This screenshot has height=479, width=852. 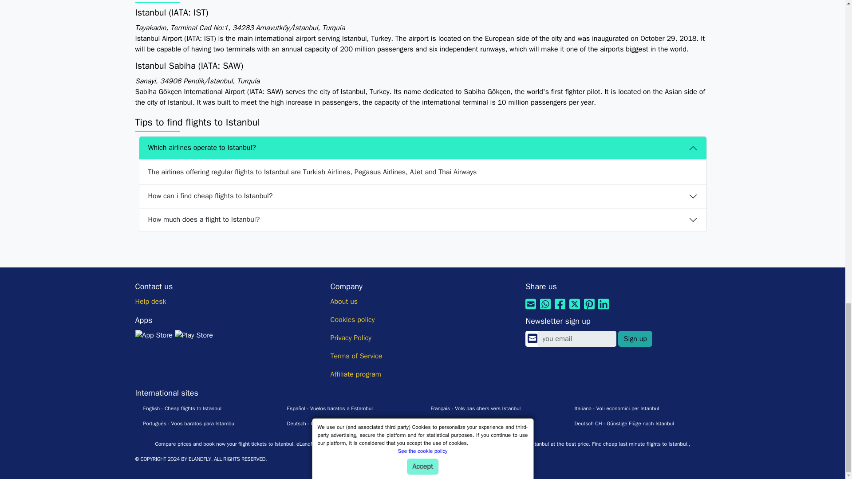 I want to click on Help desk, so click(x=150, y=302).